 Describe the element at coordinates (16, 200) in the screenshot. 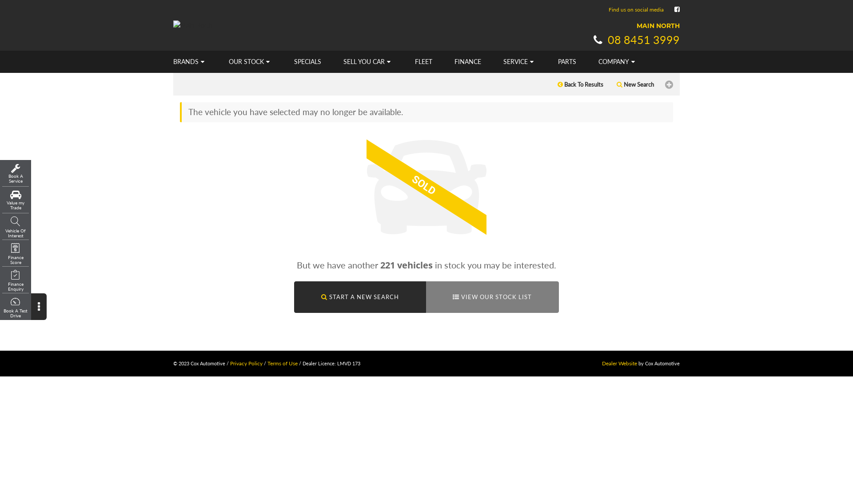

I see `Value my Trade` at that location.